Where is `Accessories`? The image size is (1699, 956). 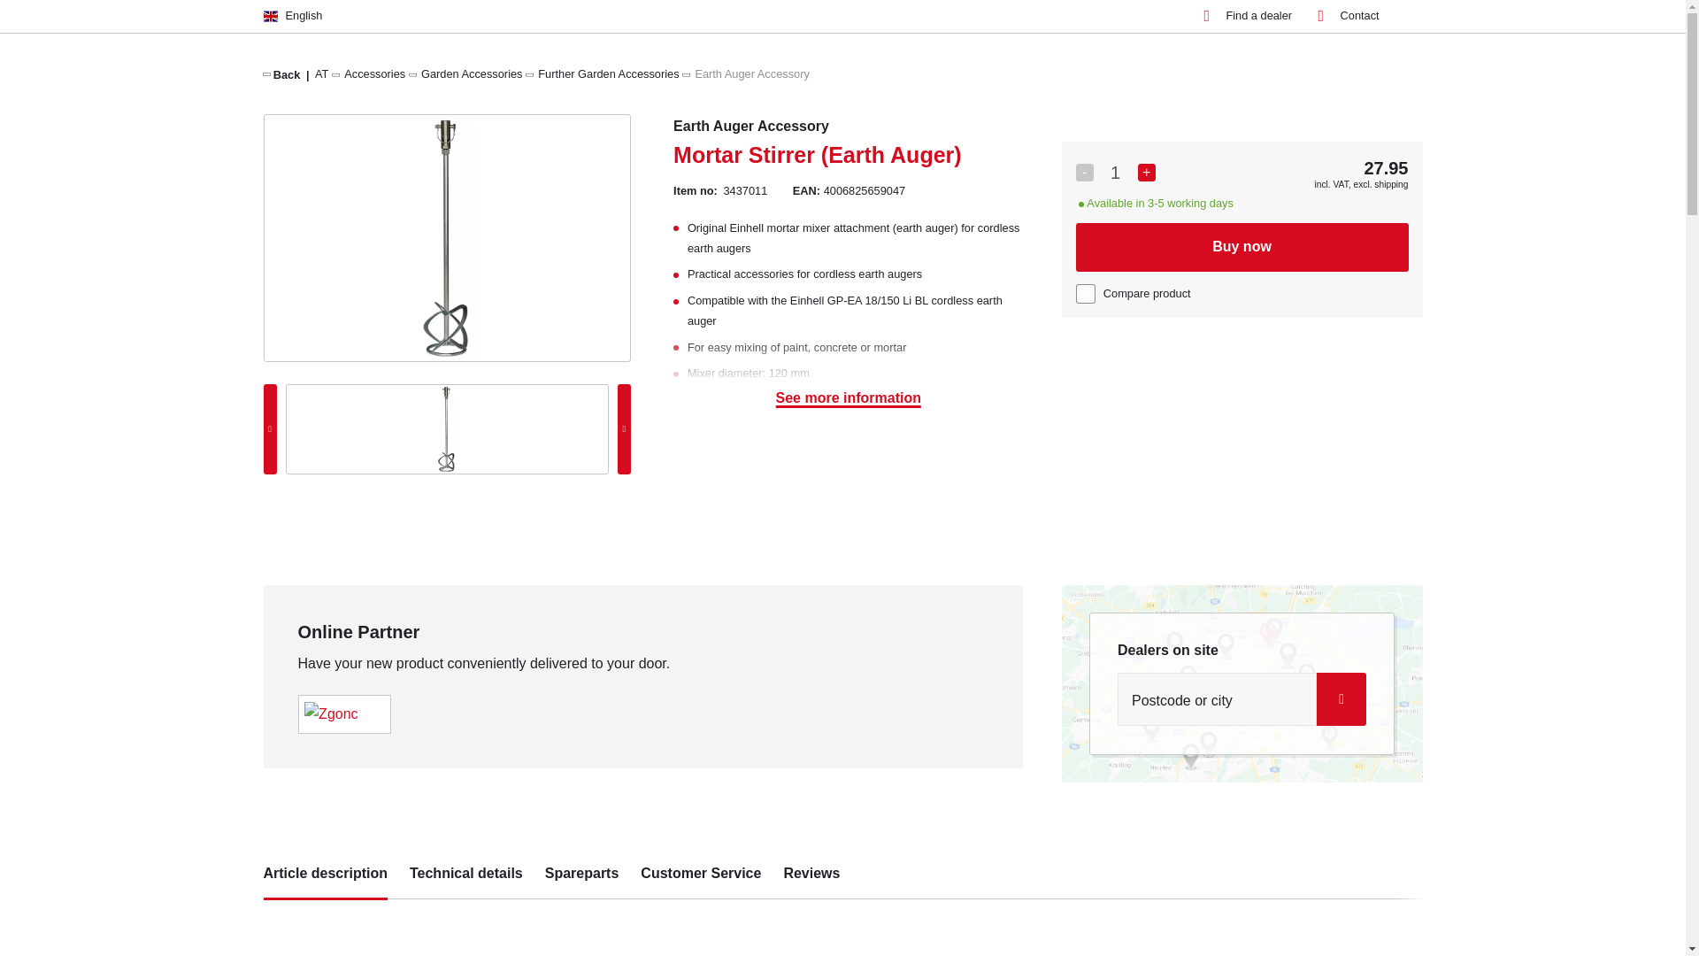
Accessories is located at coordinates (375, 73).